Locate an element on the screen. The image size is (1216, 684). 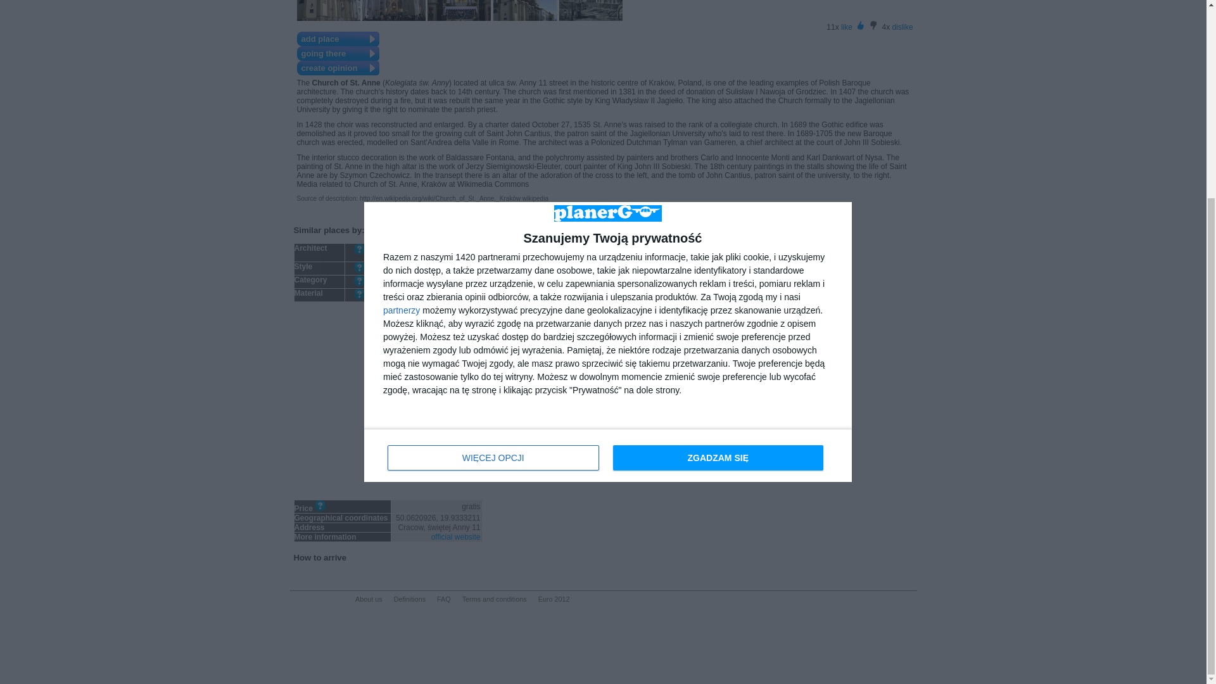
like is located at coordinates (846, 27).